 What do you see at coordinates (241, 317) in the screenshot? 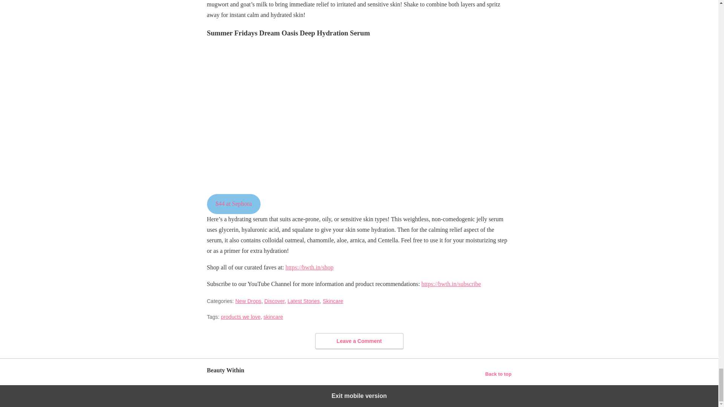
I see `products we love` at bounding box center [241, 317].